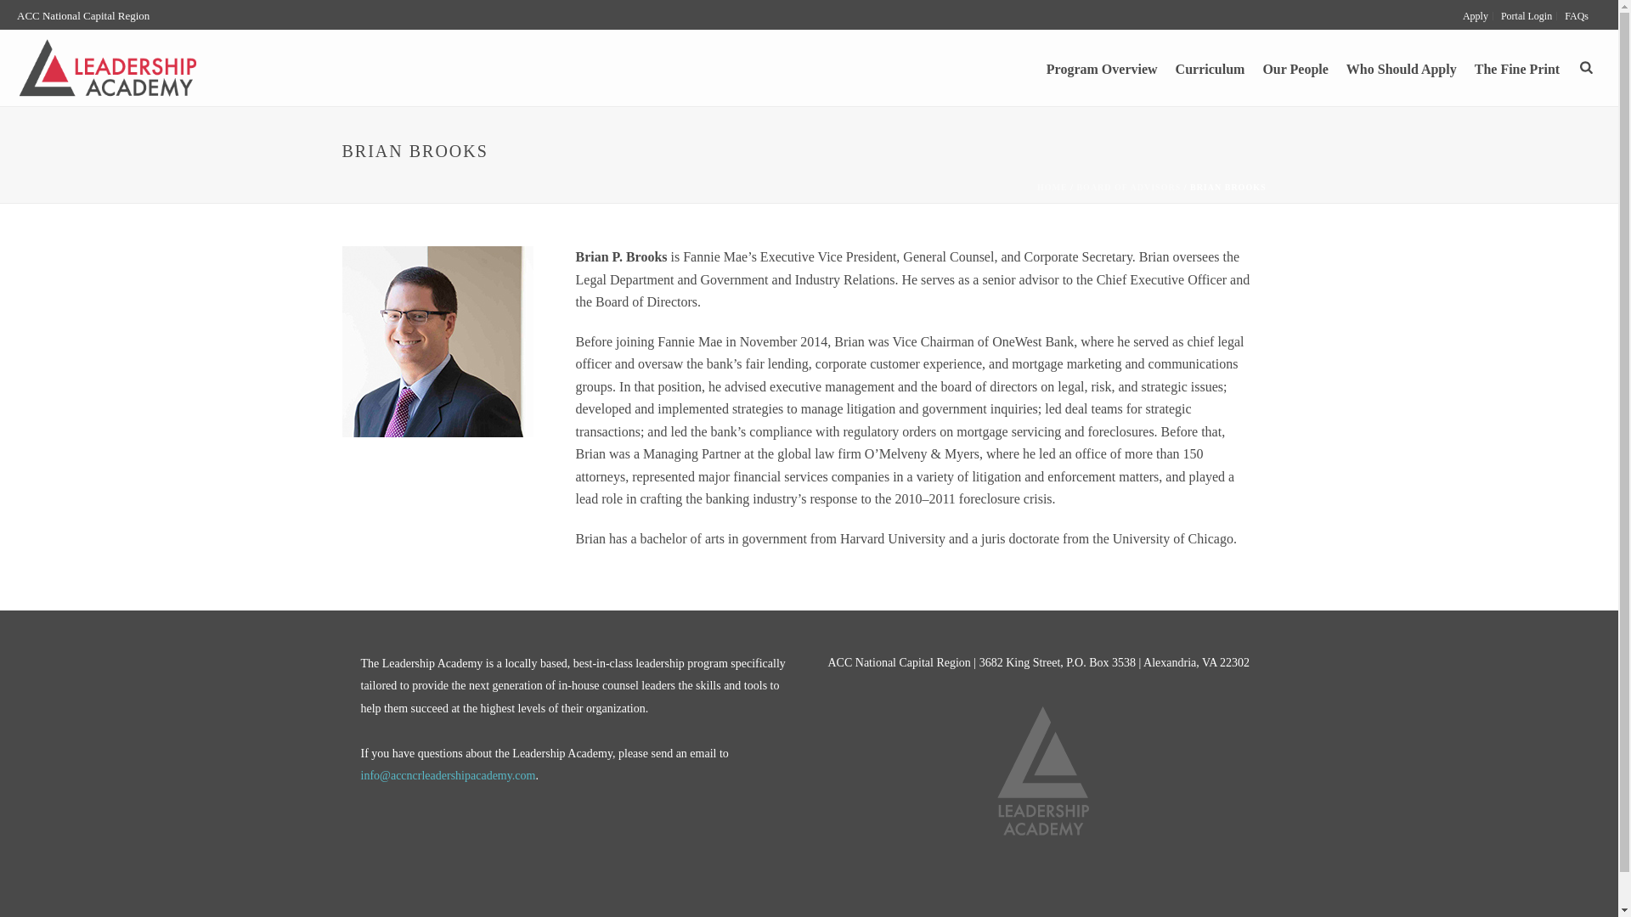 The height and width of the screenshot is (917, 1631). I want to click on brian brooks, so click(437, 341).